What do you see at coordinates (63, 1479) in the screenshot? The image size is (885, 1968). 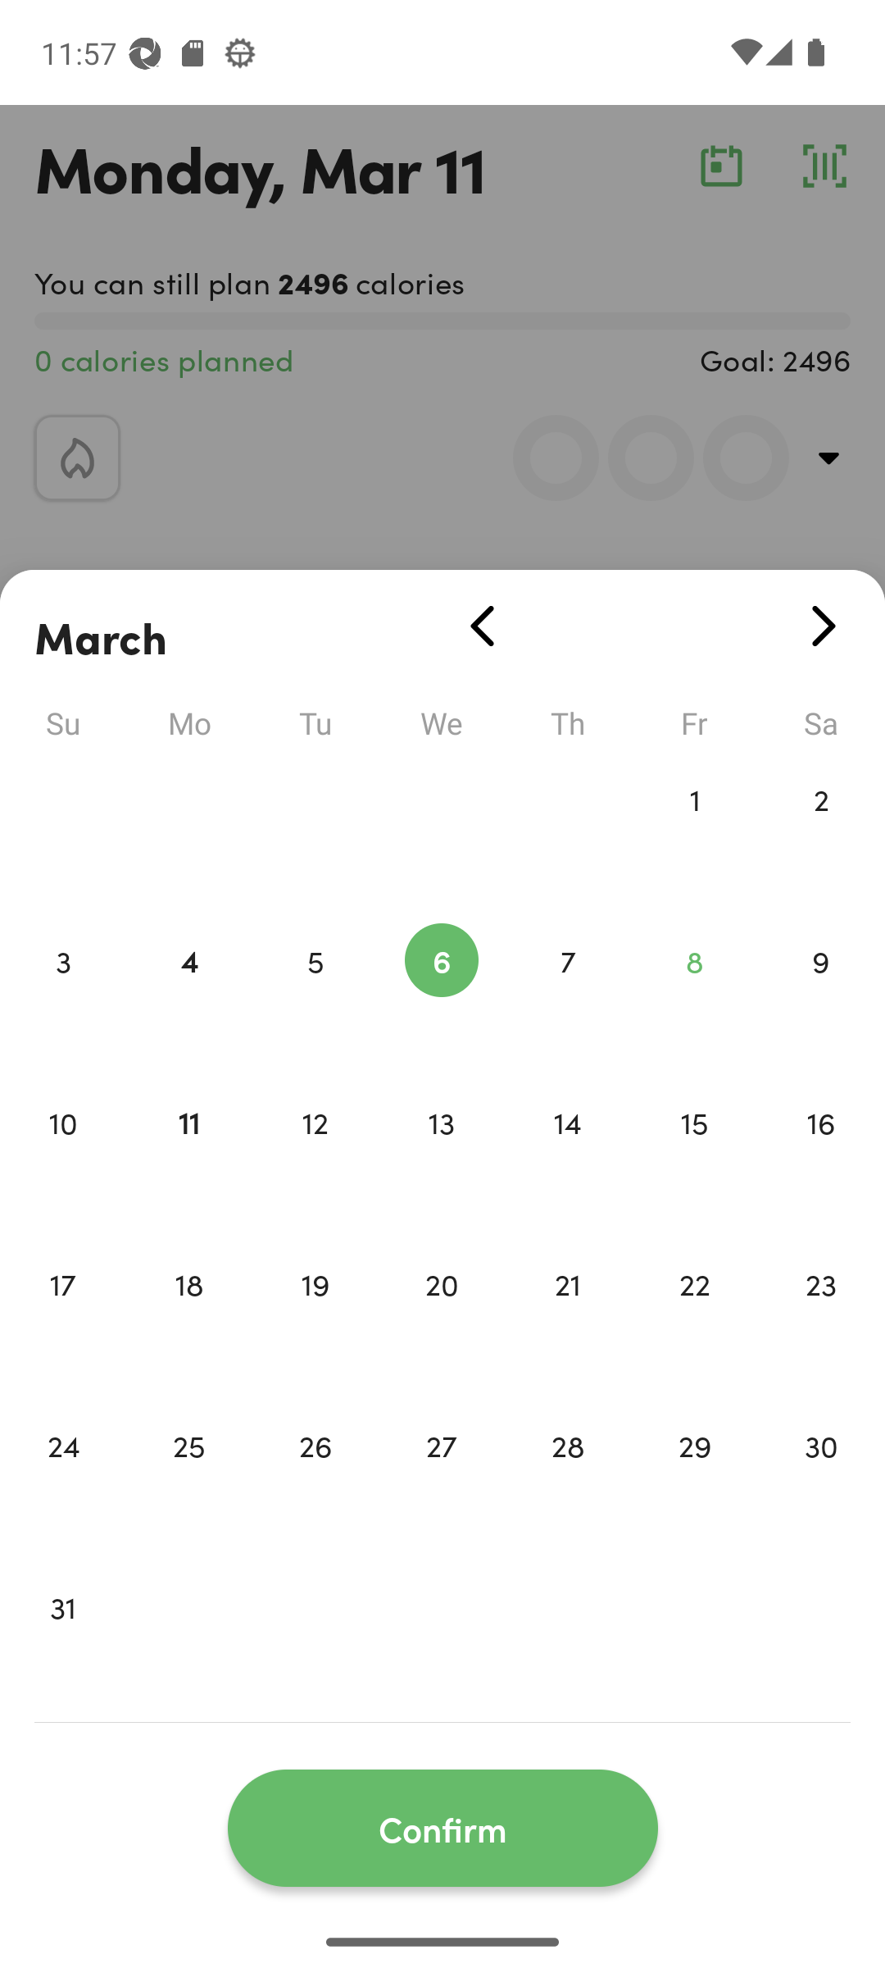 I see `24` at bounding box center [63, 1479].